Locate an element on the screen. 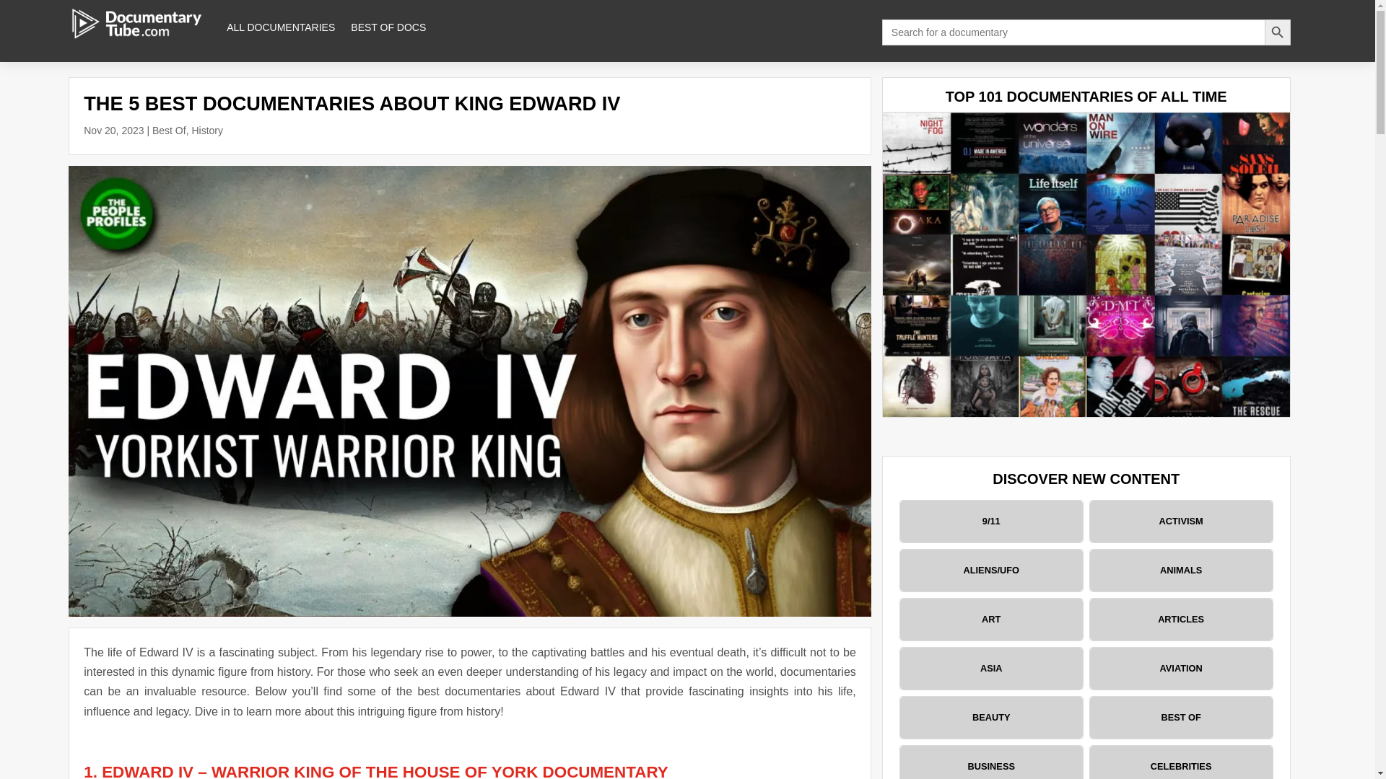 This screenshot has width=1386, height=779. ACTIVISM is located at coordinates (1181, 521).